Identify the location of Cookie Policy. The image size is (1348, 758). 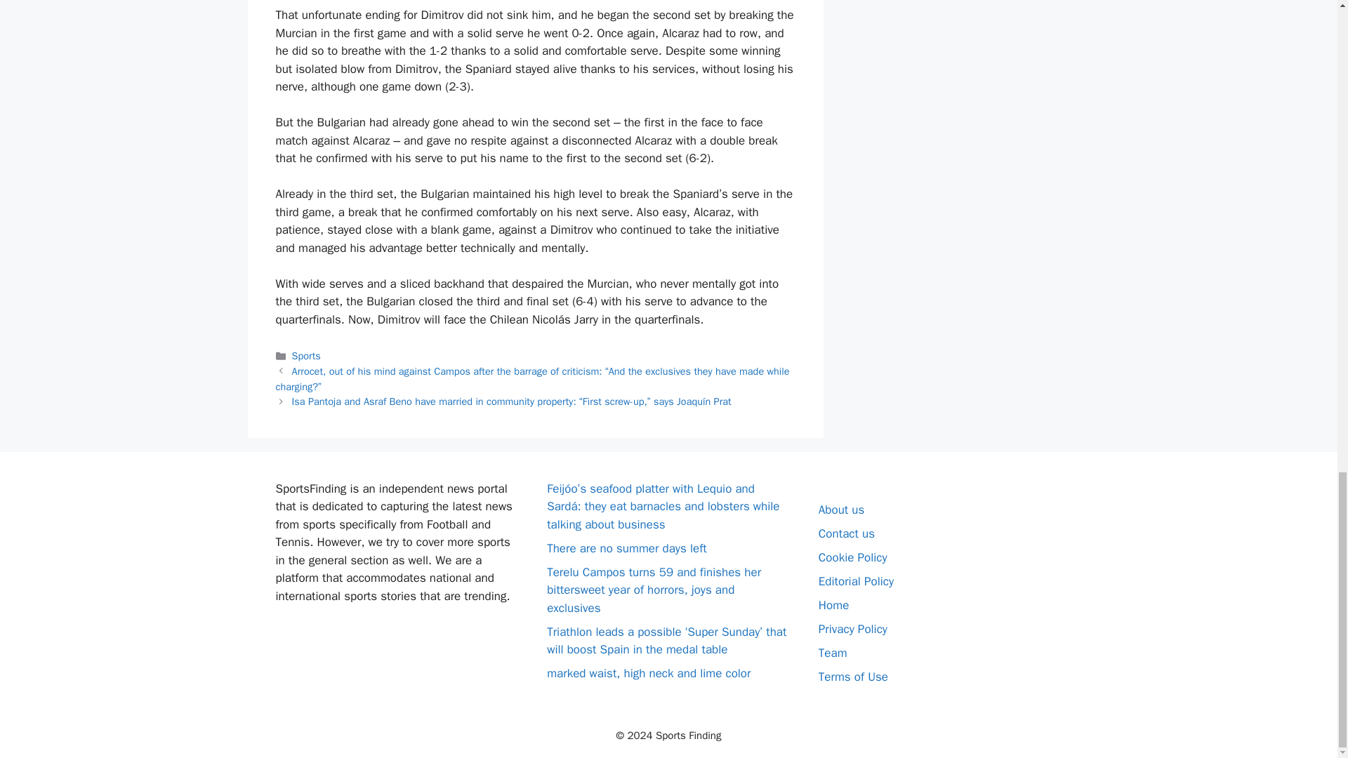
(852, 557).